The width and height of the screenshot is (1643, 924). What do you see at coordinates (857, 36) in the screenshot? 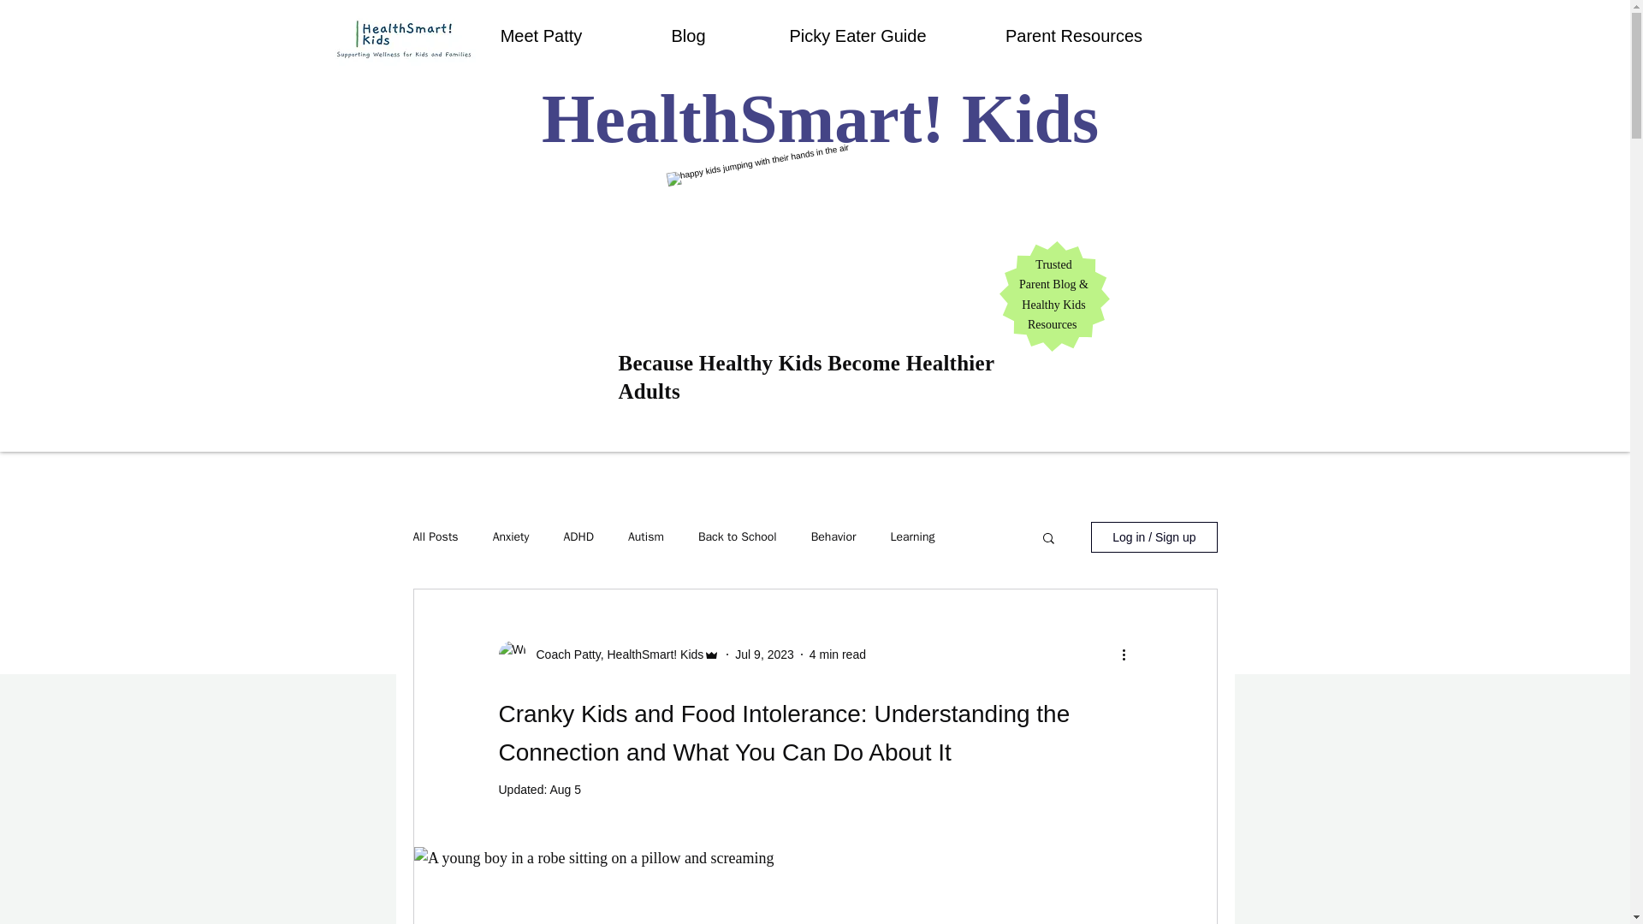
I see `Picky Eater Guide` at bounding box center [857, 36].